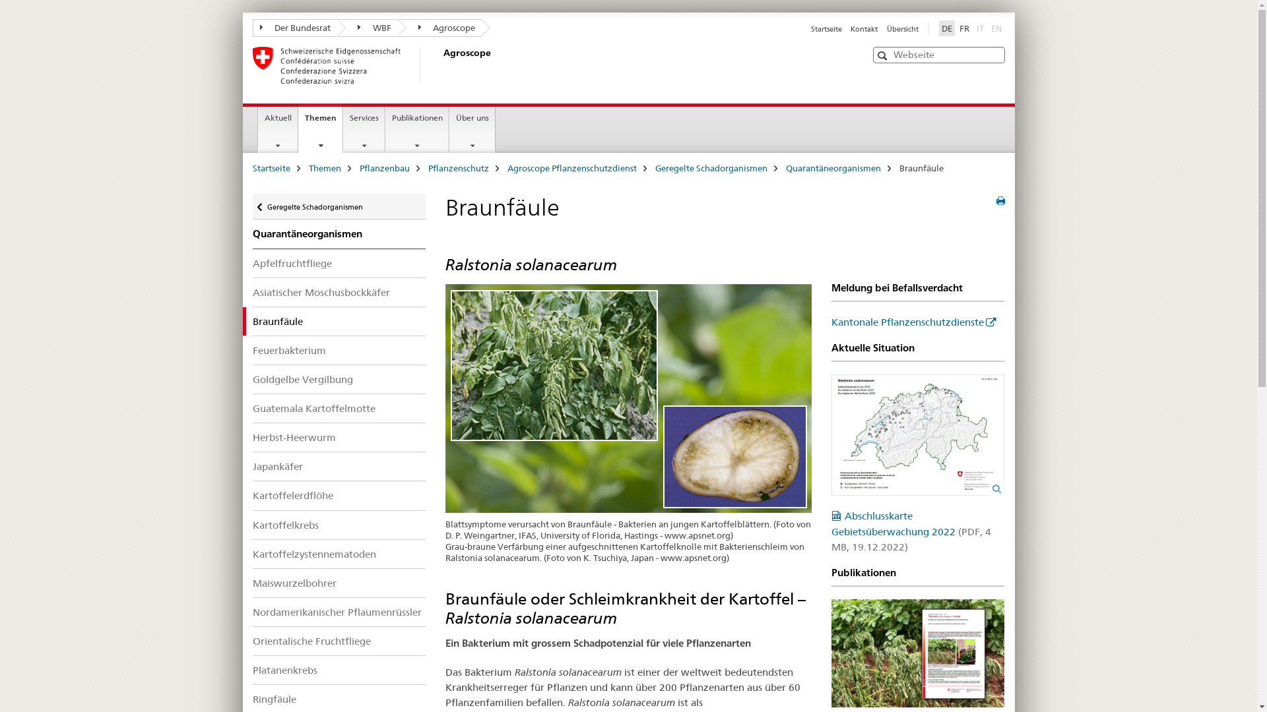 The height and width of the screenshot is (712, 1267). Describe the element at coordinates (339, 409) in the screenshot. I see `Guatemala Kartoffelmotte` at that location.